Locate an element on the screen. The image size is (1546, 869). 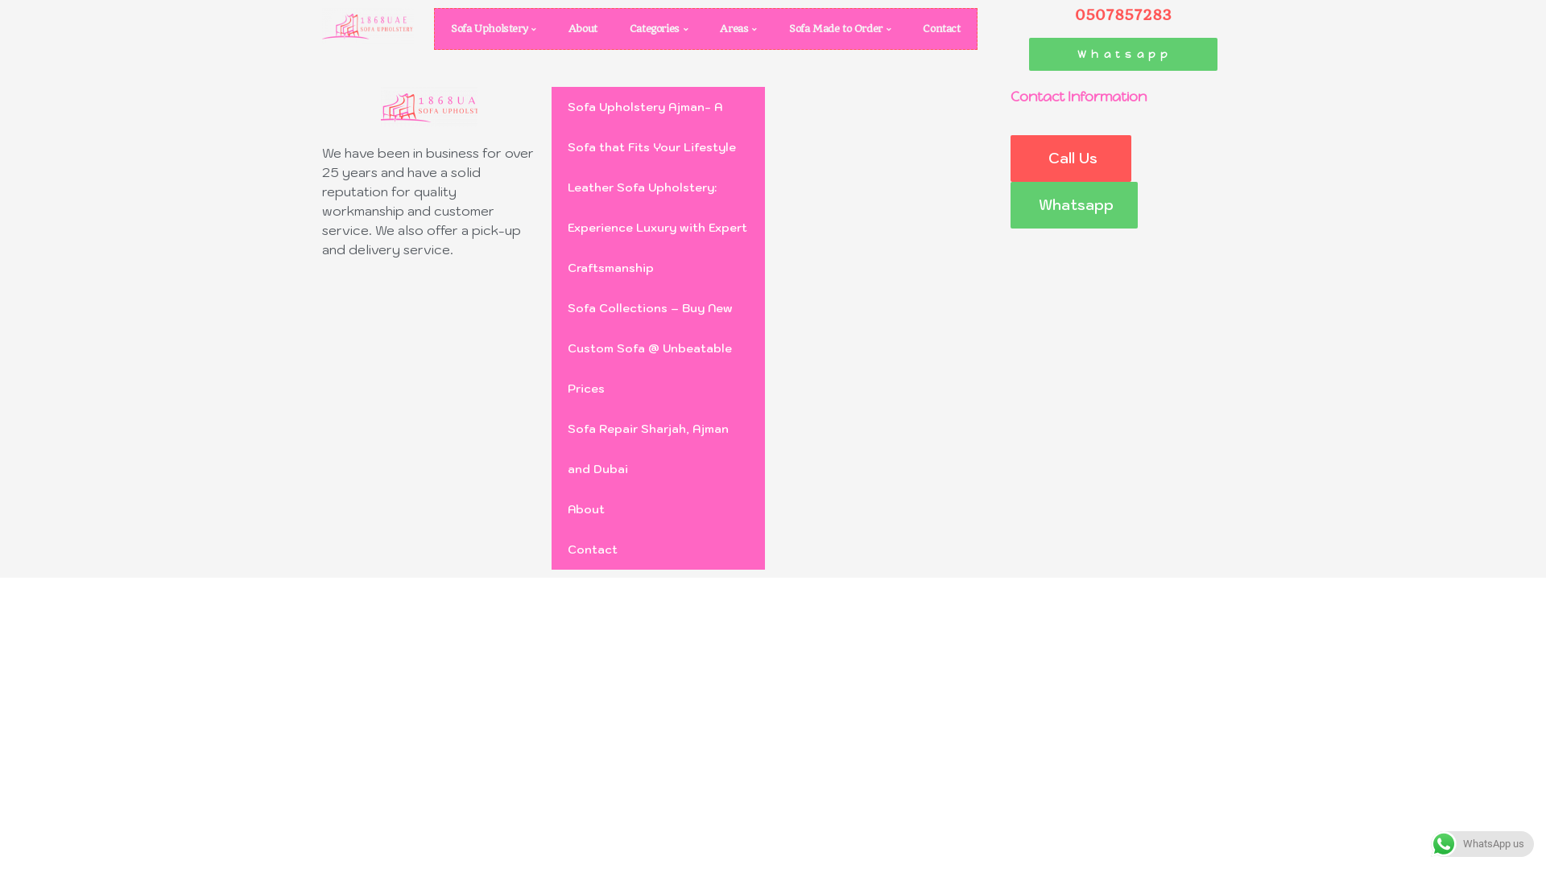
About is located at coordinates (659, 509).